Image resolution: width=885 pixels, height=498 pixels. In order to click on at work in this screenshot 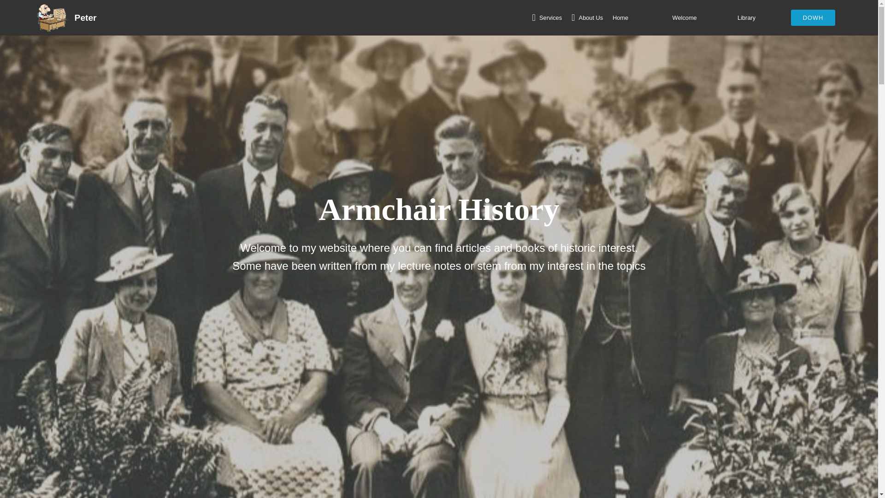, I will do `click(53, 18)`.